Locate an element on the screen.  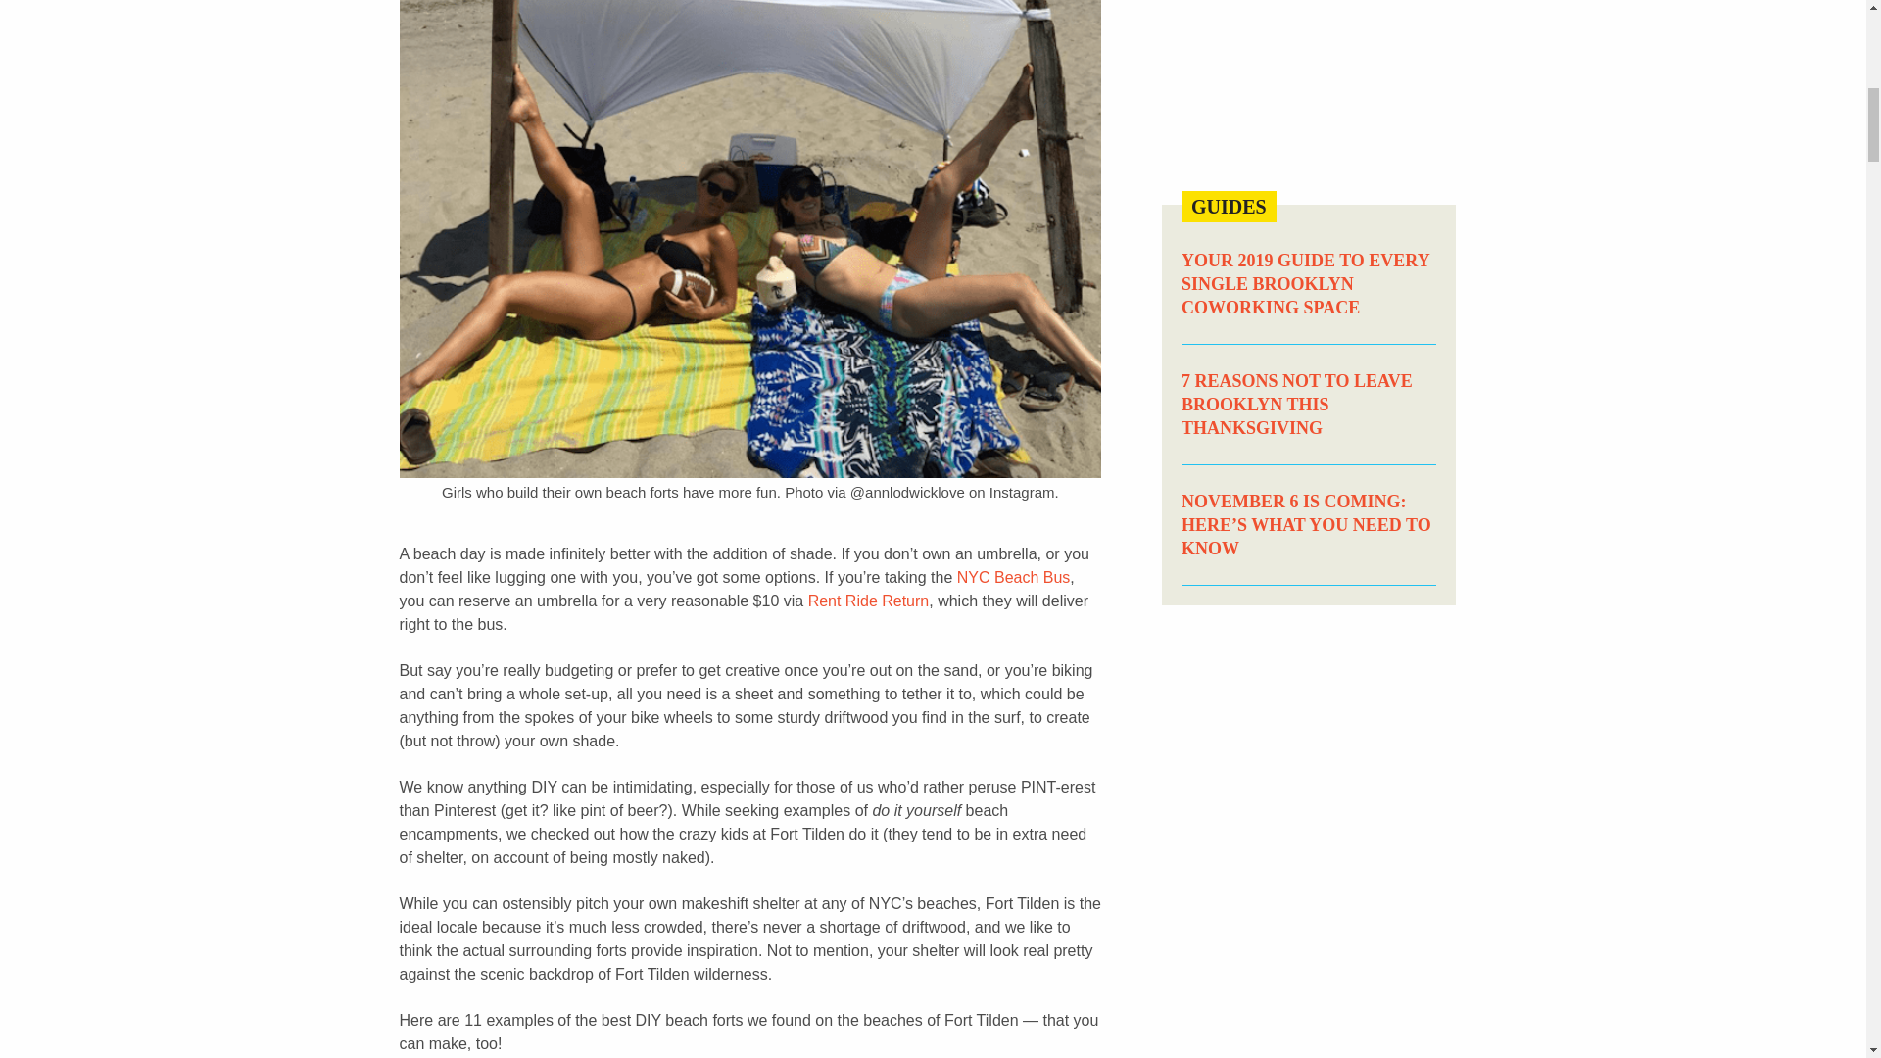
3rd party ad content is located at coordinates (1309, 88).